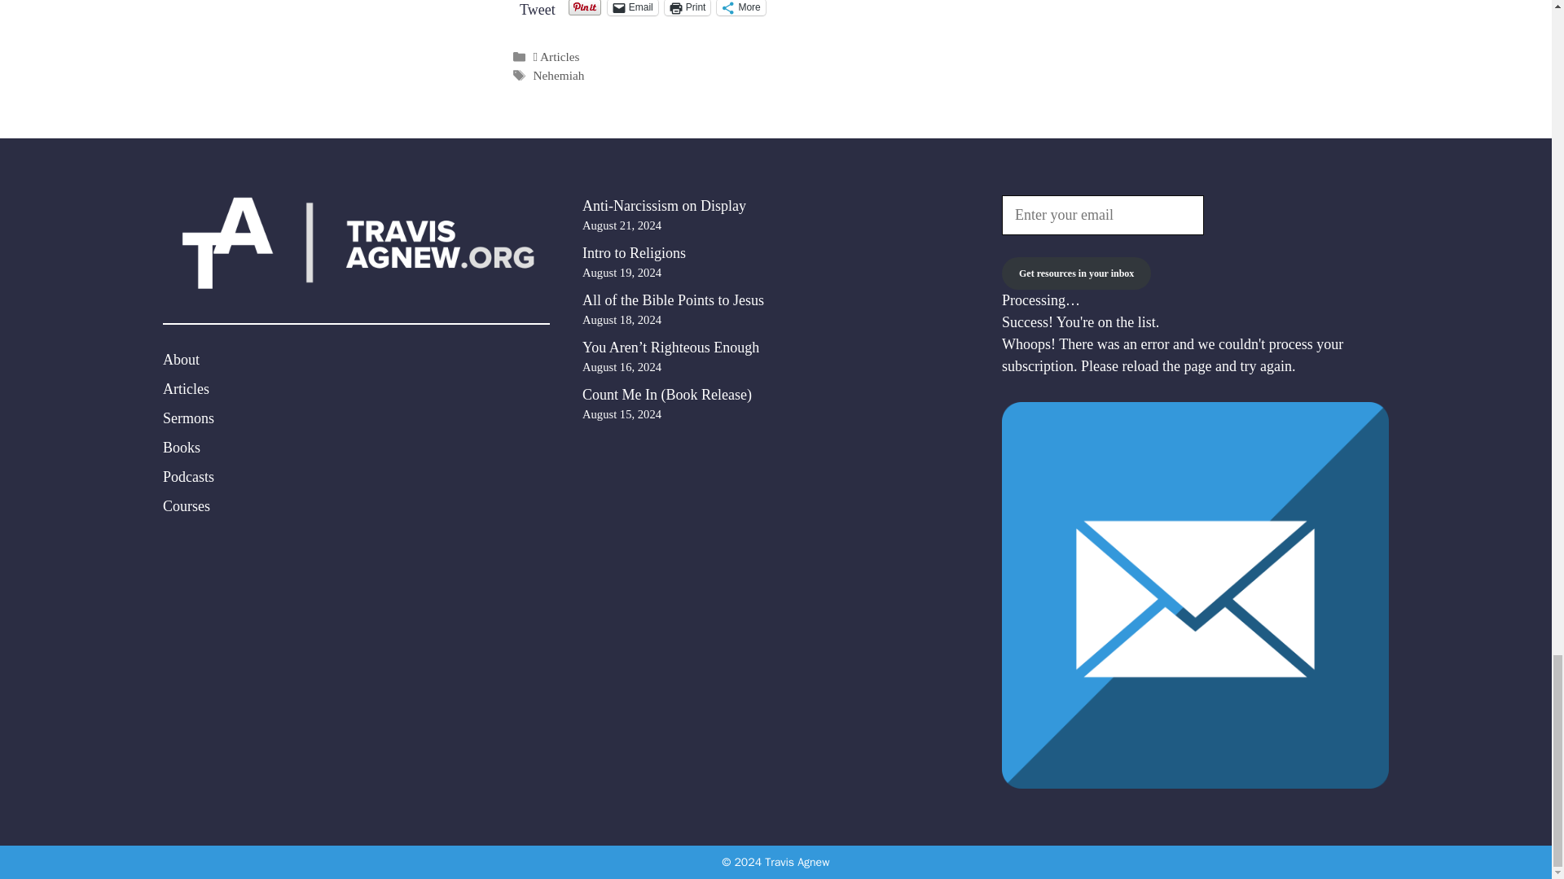 This screenshot has height=879, width=1564. Describe the element at coordinates (633, 8) in the screenshot. I see `Email` at that location.